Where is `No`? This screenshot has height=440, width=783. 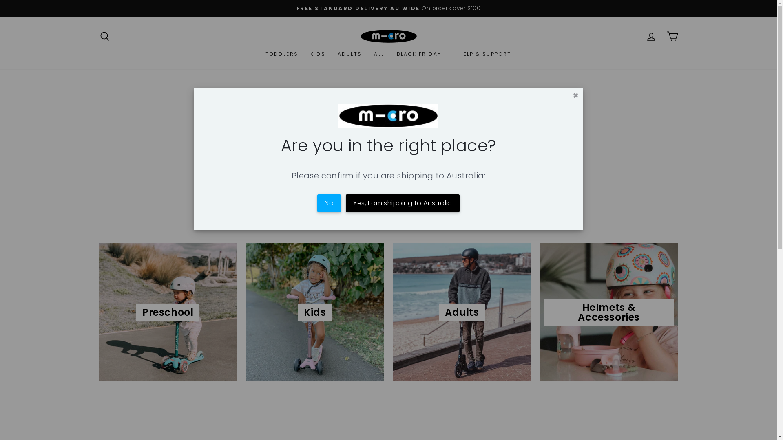 No is located at coordinates (329, 203).